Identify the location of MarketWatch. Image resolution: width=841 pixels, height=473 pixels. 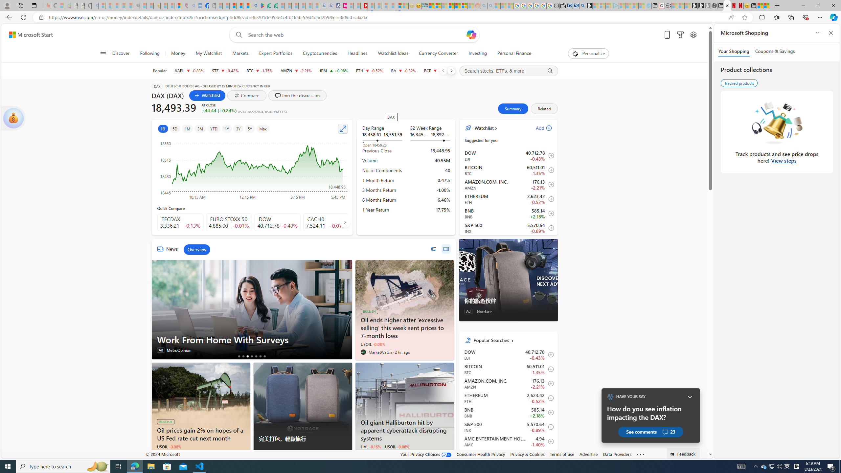
(363, 352).